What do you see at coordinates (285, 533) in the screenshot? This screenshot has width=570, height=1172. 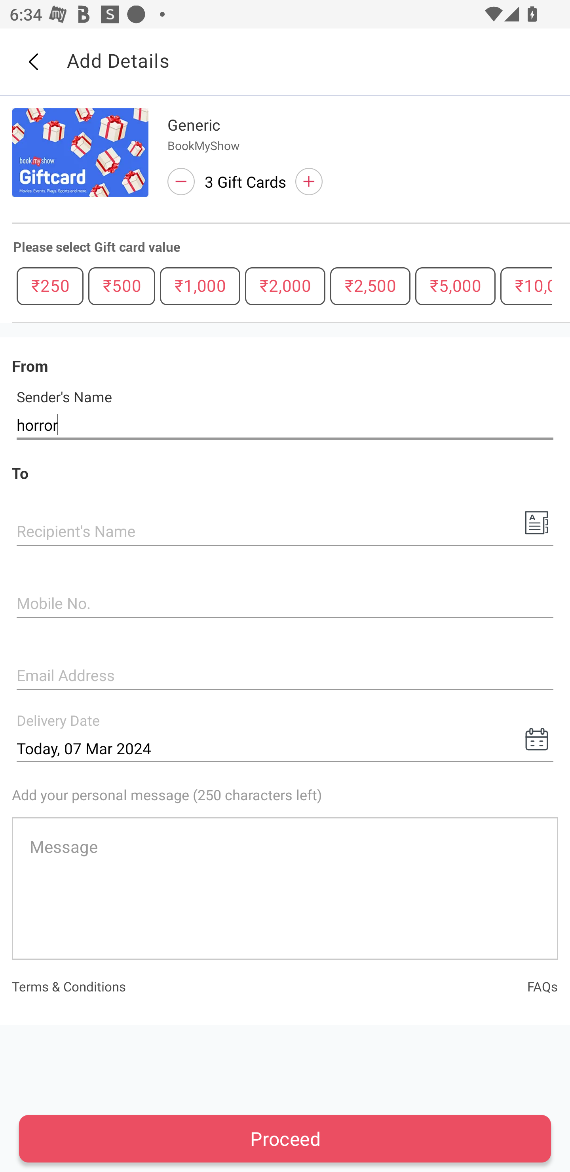 I see `Recipient's Name` at bounding box center [285, 533].